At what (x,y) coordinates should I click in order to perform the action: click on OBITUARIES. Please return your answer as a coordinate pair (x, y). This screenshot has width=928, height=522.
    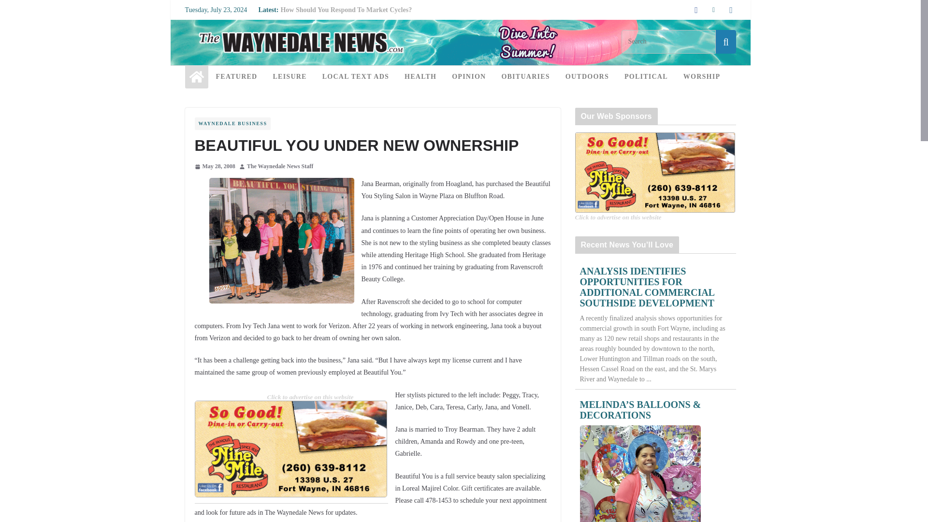
    Looking at the image, I should click on (525, 76).